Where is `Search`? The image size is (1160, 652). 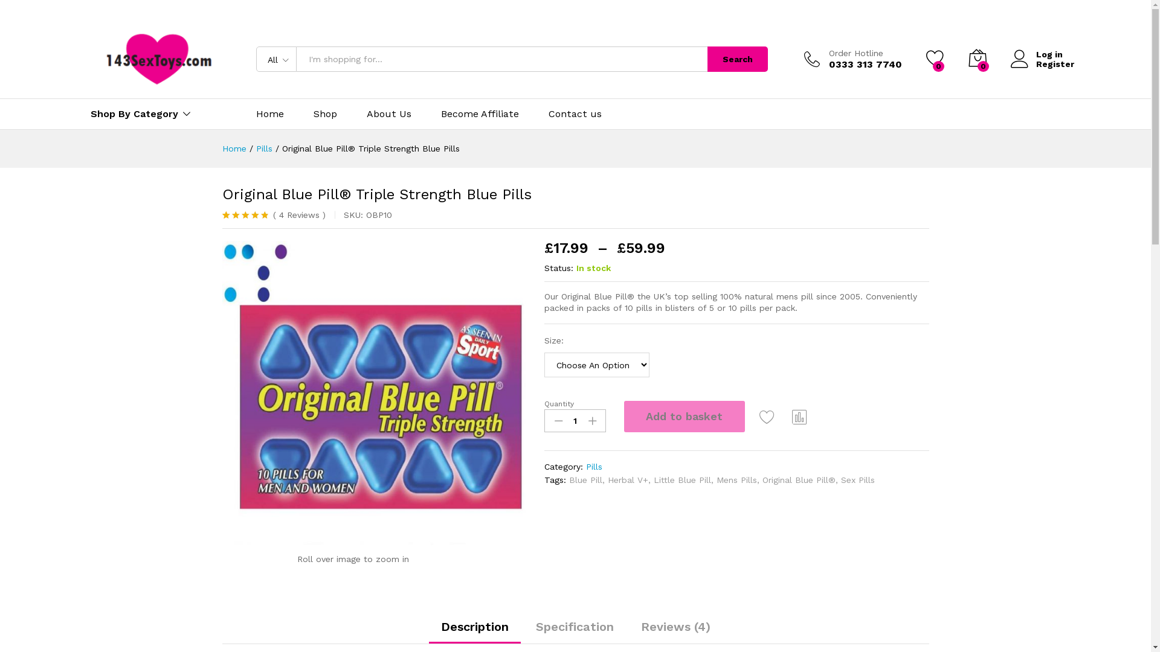
Search is located at coordinates (737, 59).